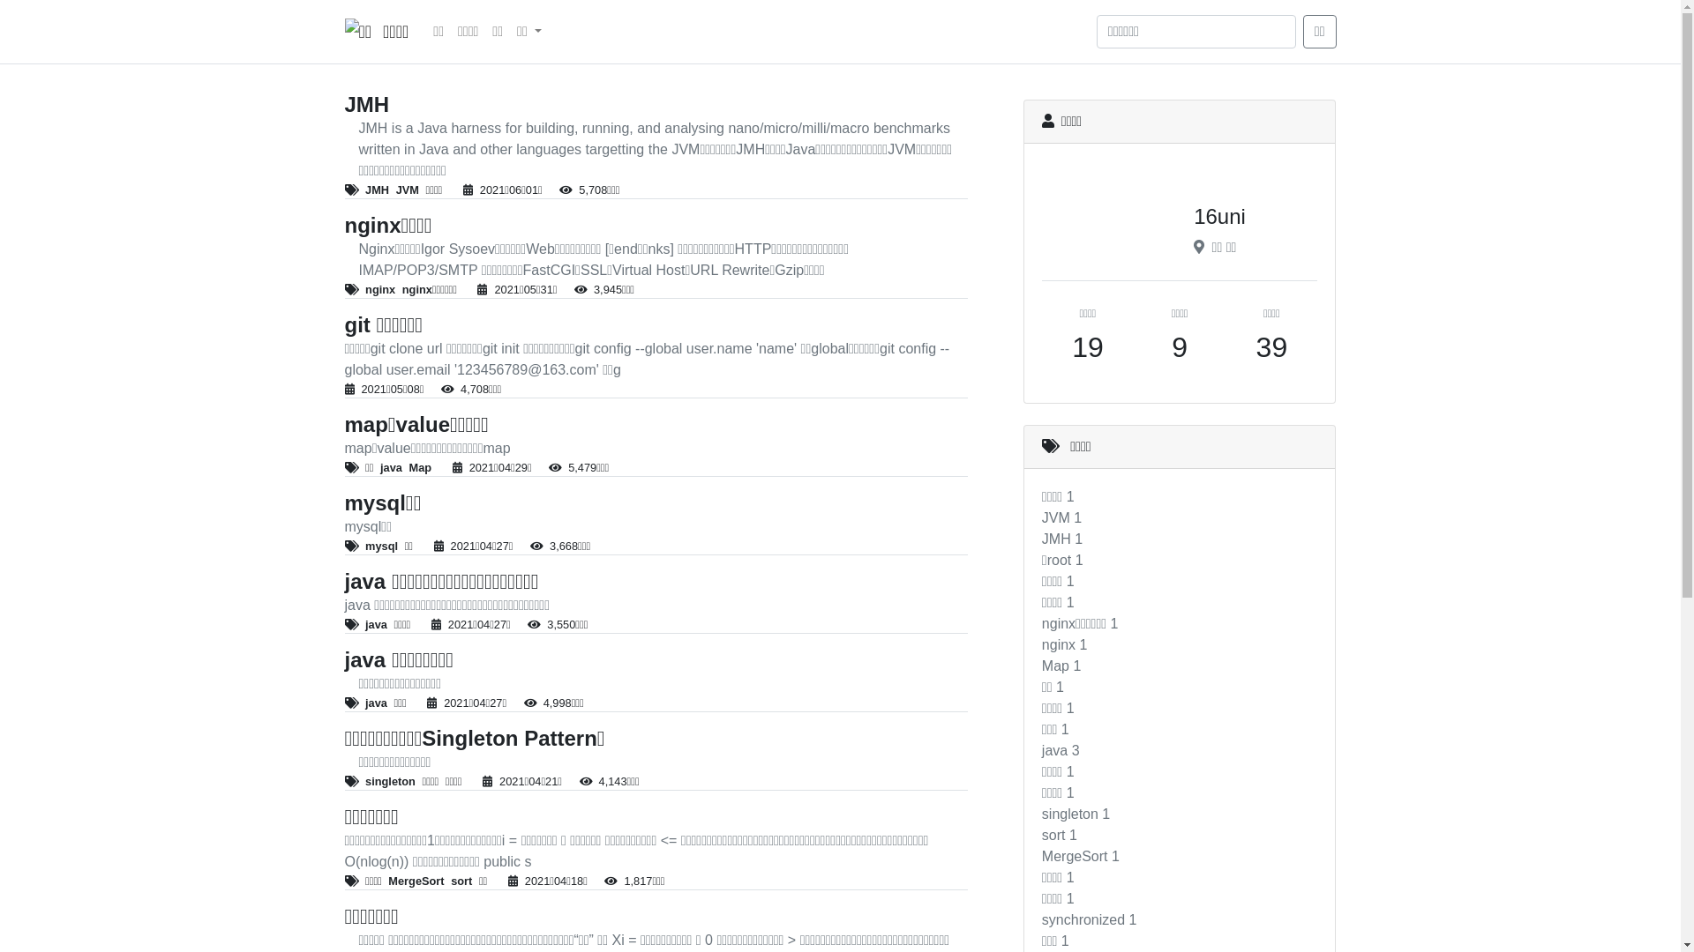 This screenshot has height=952, width=1694. I want to click on nginx, so click(380, 289).